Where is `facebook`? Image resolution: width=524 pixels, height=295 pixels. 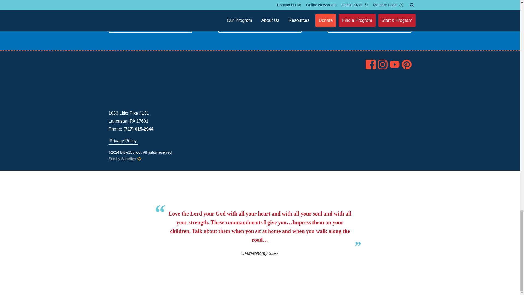
facebook is located at coordinates (371, 64).